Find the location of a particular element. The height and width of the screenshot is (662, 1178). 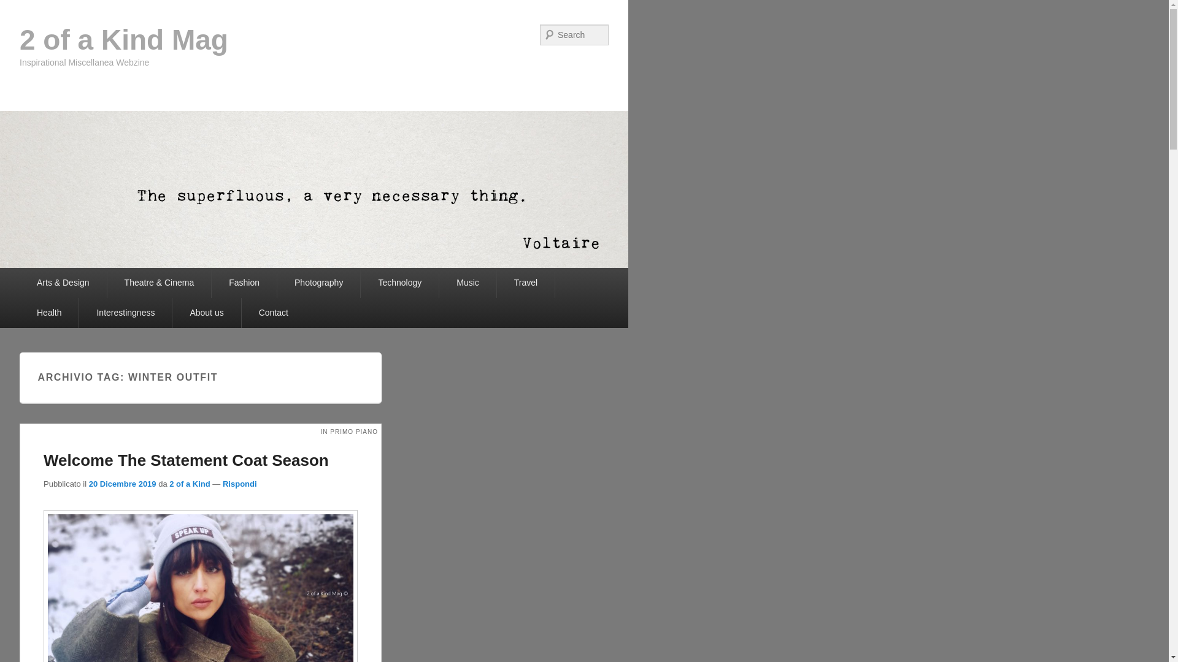

20 Dicembre 2019 is located at coordinates (123, 484).